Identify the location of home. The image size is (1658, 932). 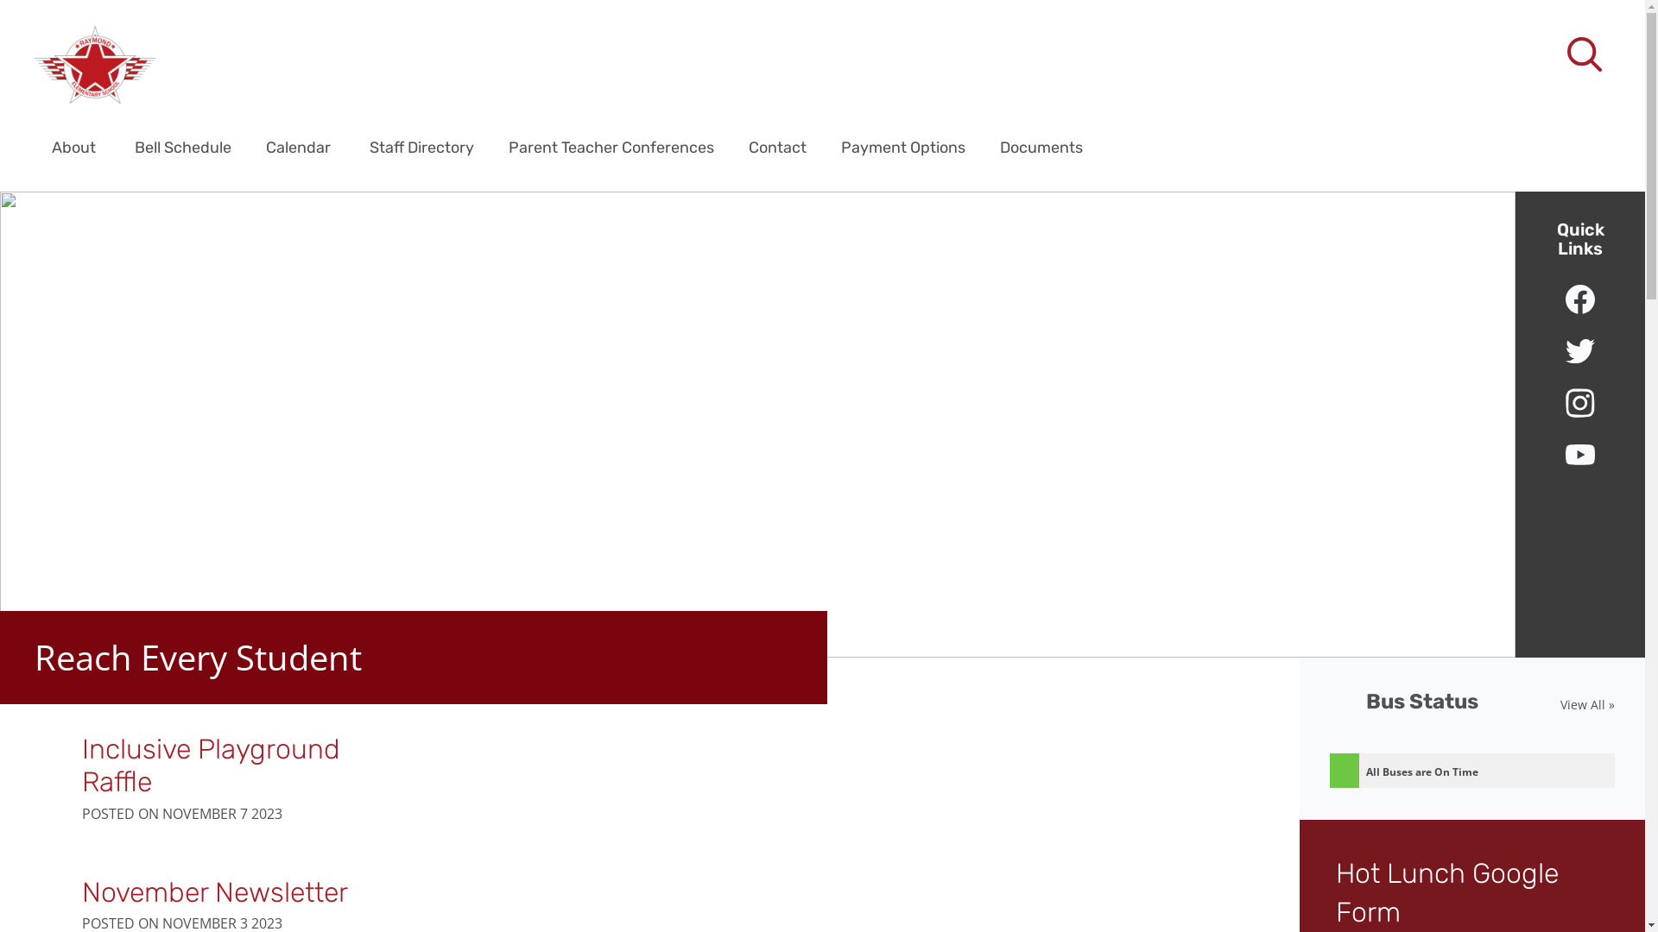
(95, 65).